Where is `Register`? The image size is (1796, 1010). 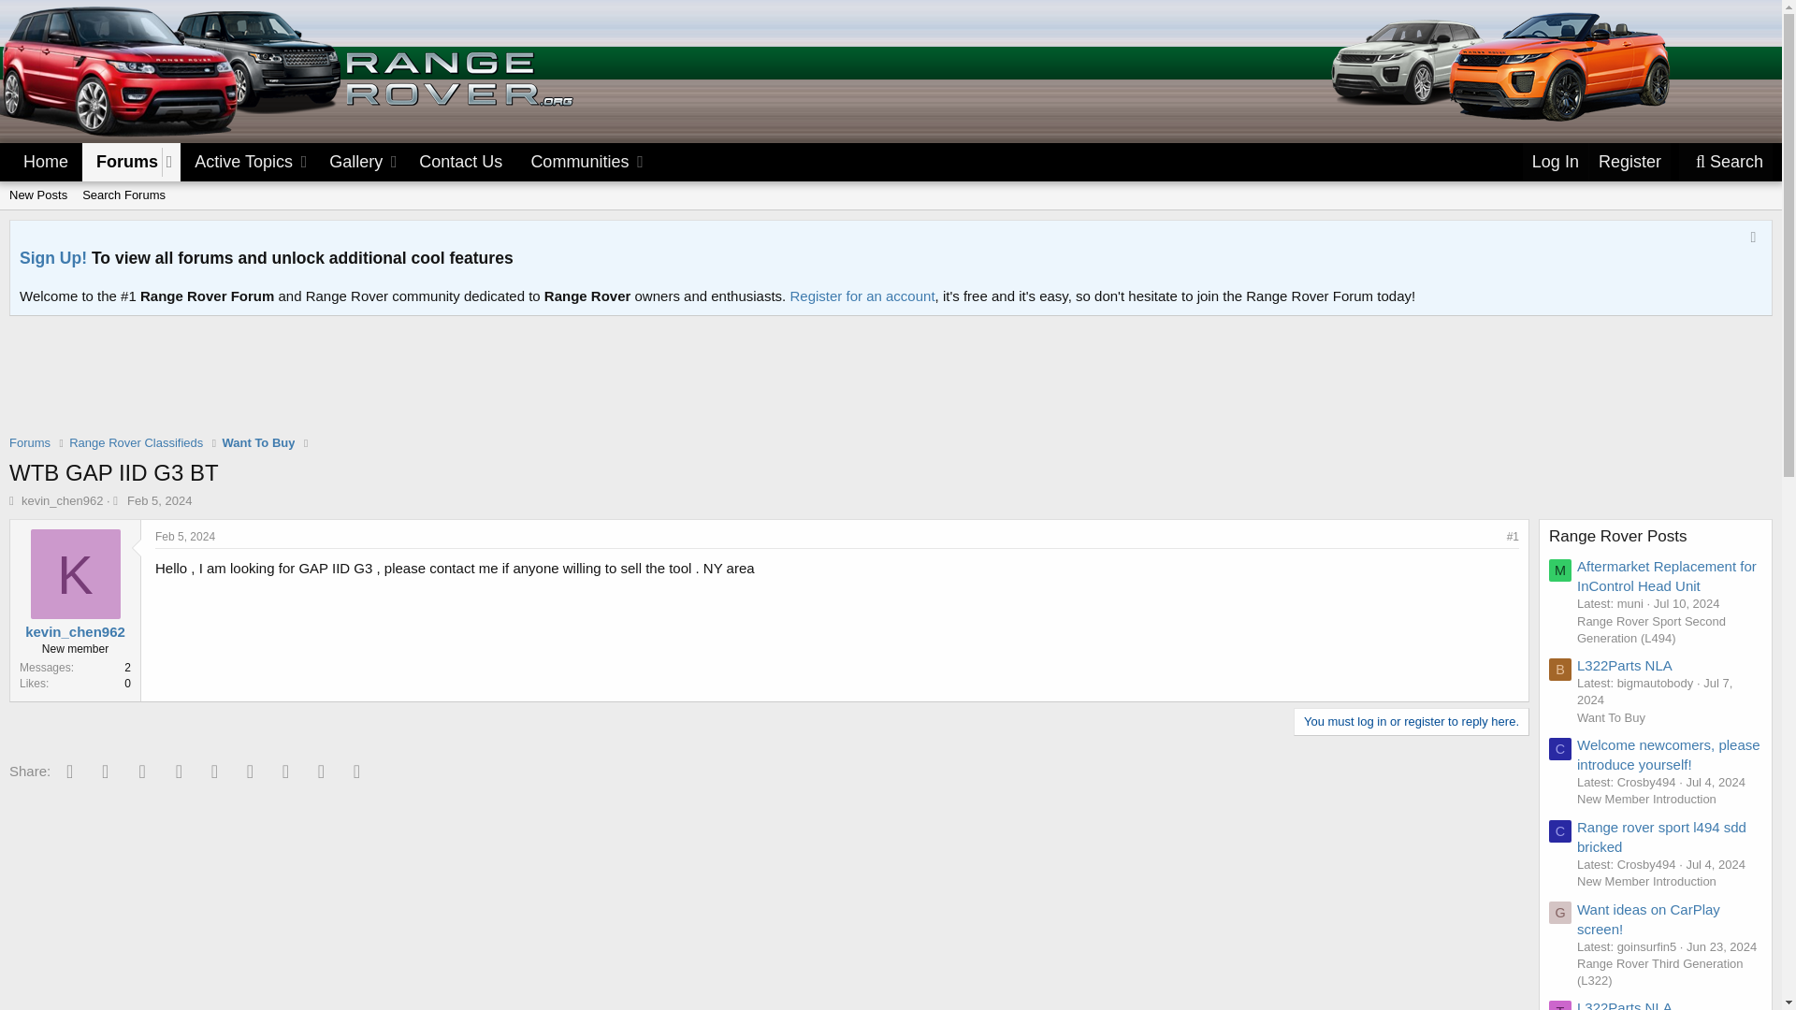
Register is located at coordinates (1629, 163).